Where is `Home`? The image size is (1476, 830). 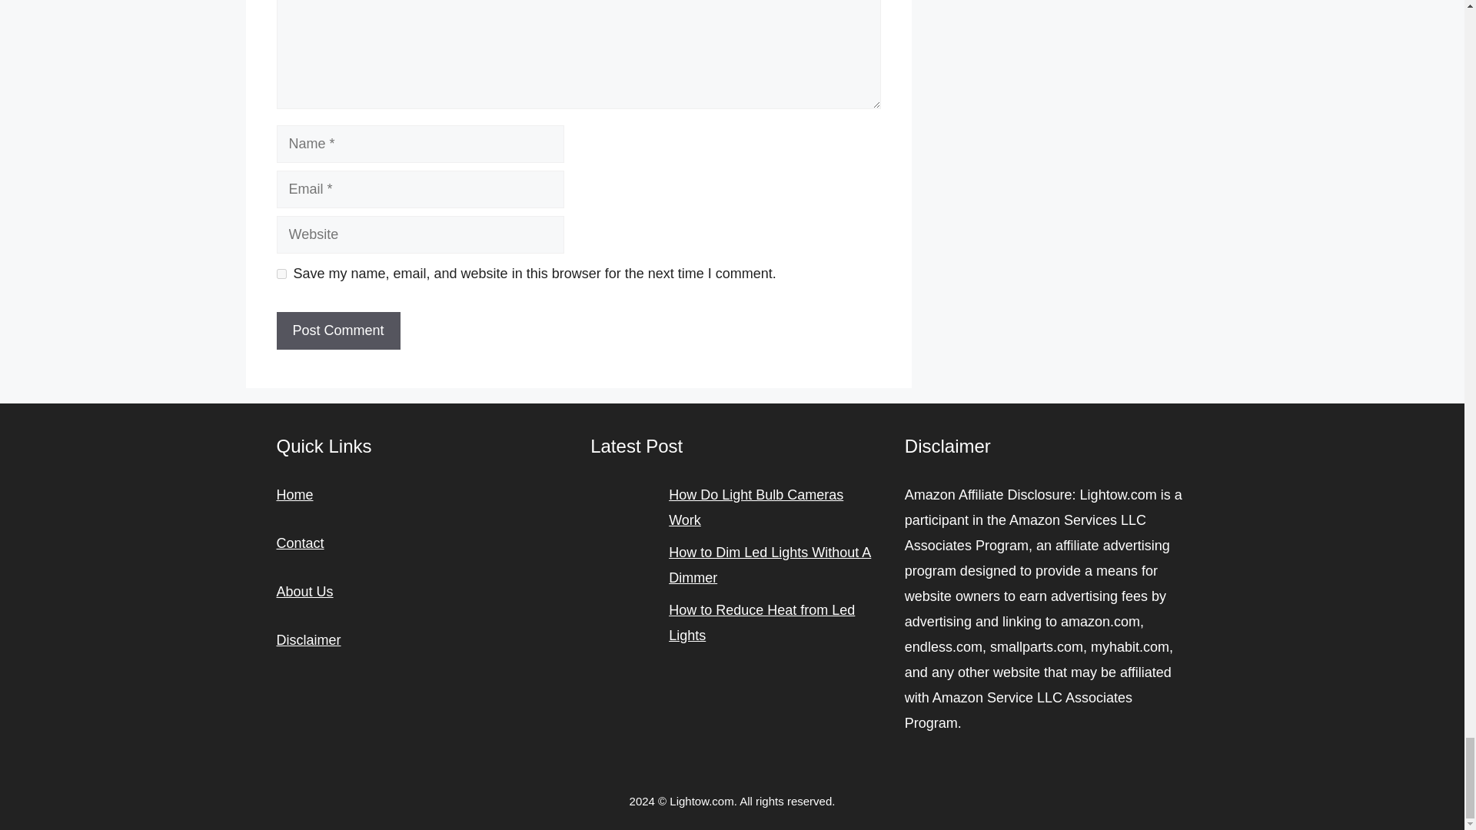 Home is located at coordinates (295, 495).